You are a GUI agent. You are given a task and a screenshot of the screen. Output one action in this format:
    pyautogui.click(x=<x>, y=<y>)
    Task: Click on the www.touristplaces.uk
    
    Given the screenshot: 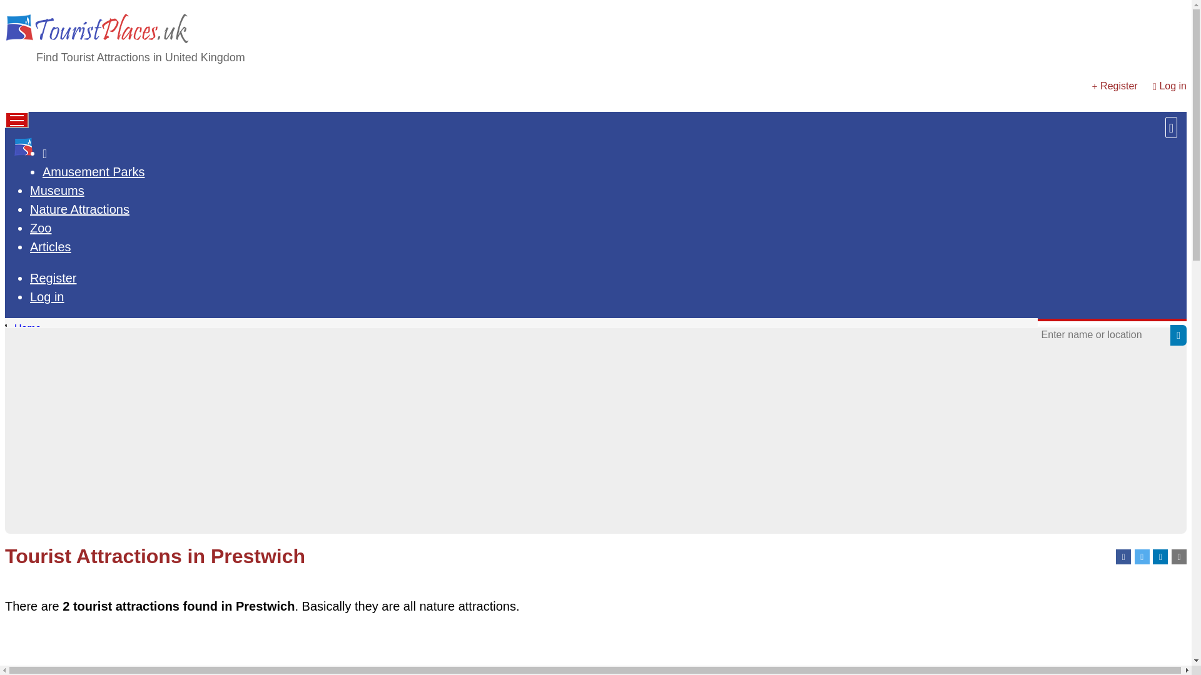 What is the action you would take?
    pyautogui.click(x=24, y=146)
    